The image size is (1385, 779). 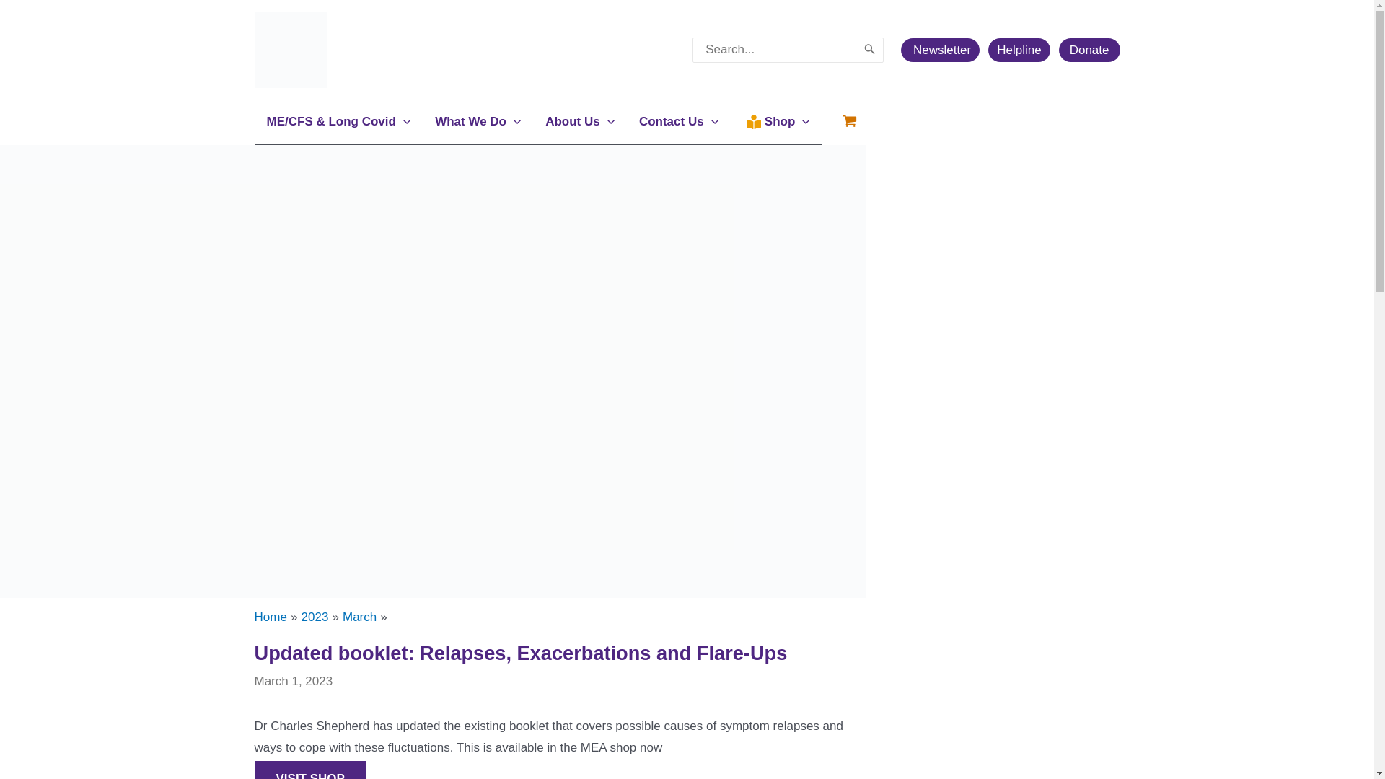 I want to click on Donate, so click(x=1089, y=49).